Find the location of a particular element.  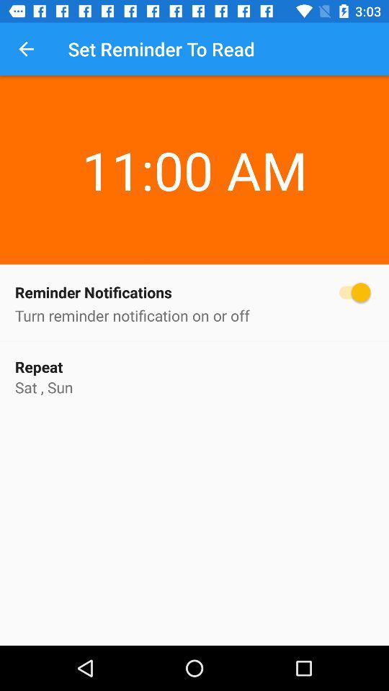

launch the icon above the turn reminder notification is located at coordinates (194, 292).